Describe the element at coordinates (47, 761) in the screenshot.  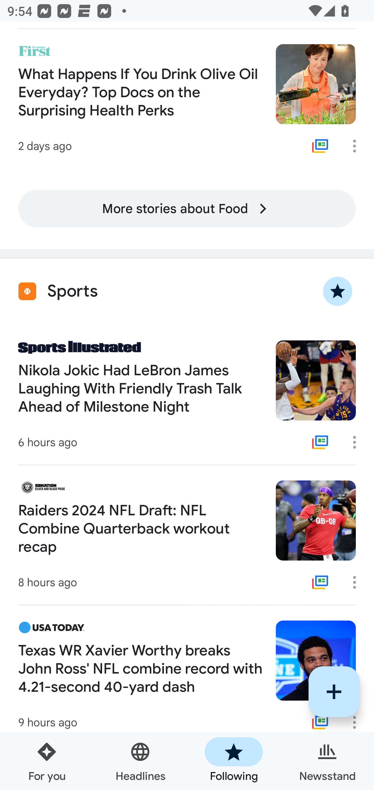
I see `For you` at that location.